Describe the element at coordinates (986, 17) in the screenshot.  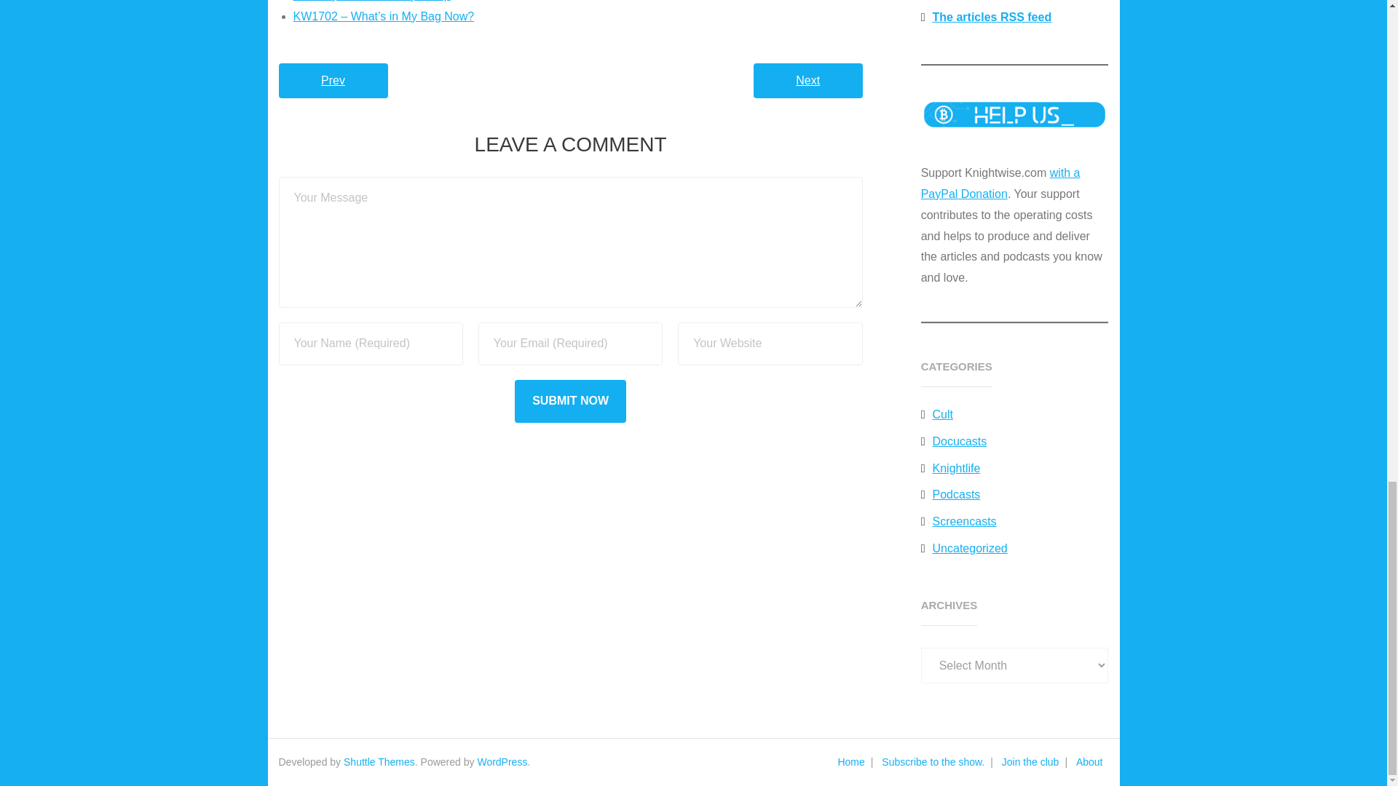
I see `The articles RSS feed` at that location.